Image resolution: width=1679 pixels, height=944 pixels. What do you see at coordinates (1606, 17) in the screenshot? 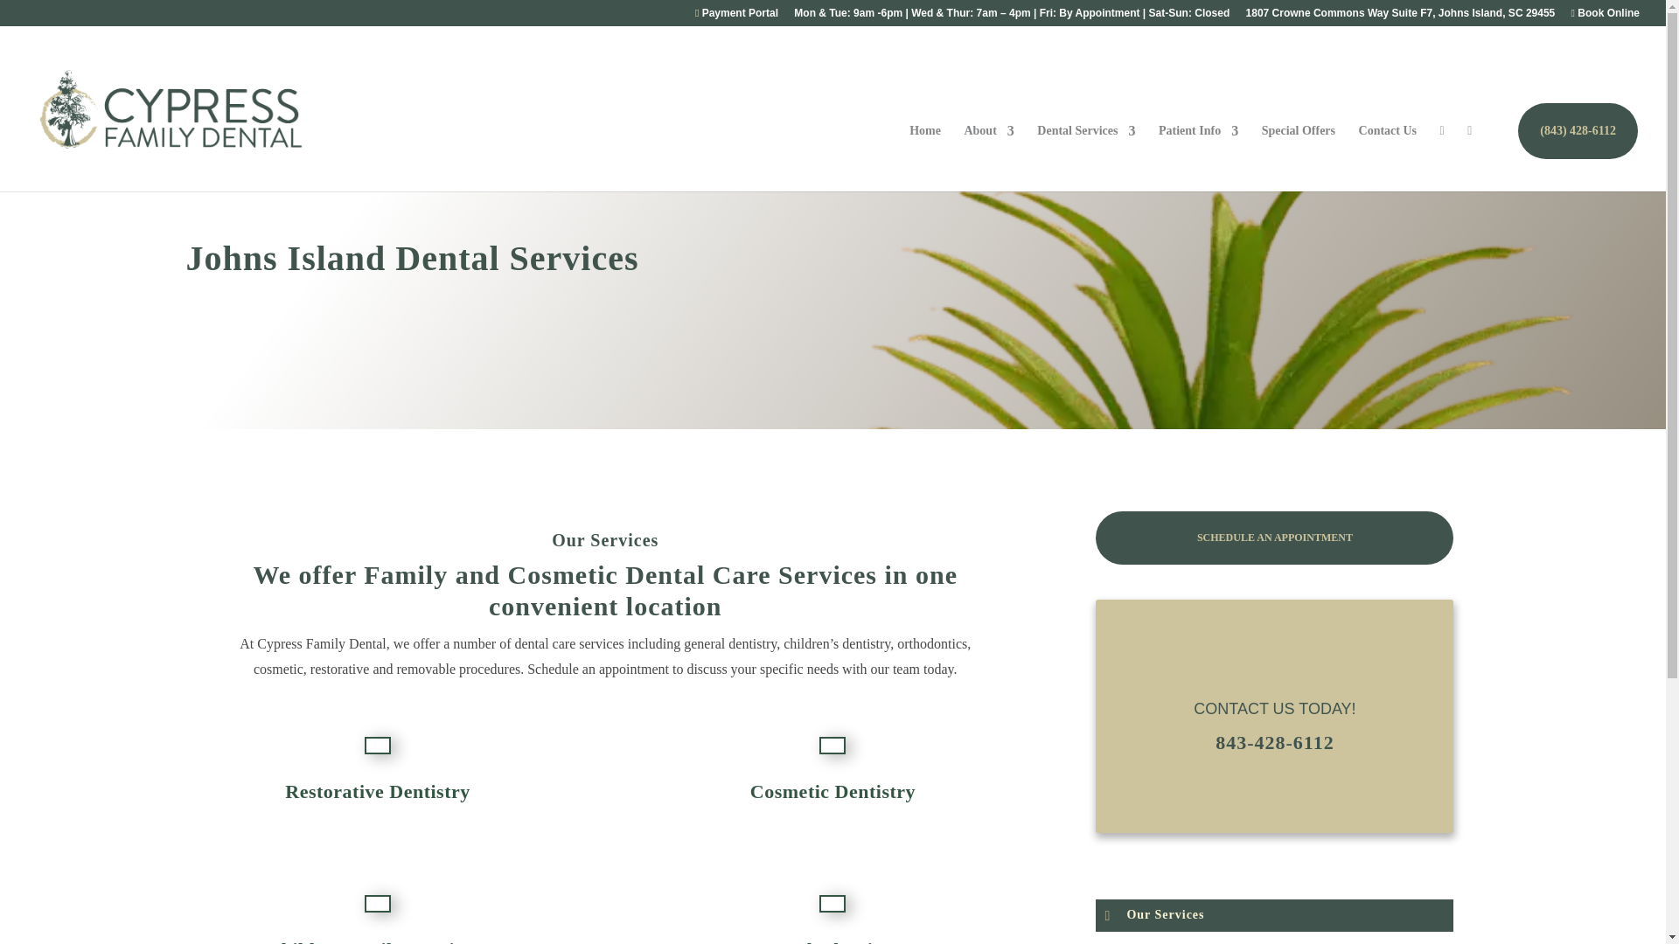
I see `Book Online` at bounding box center [1606, 17].